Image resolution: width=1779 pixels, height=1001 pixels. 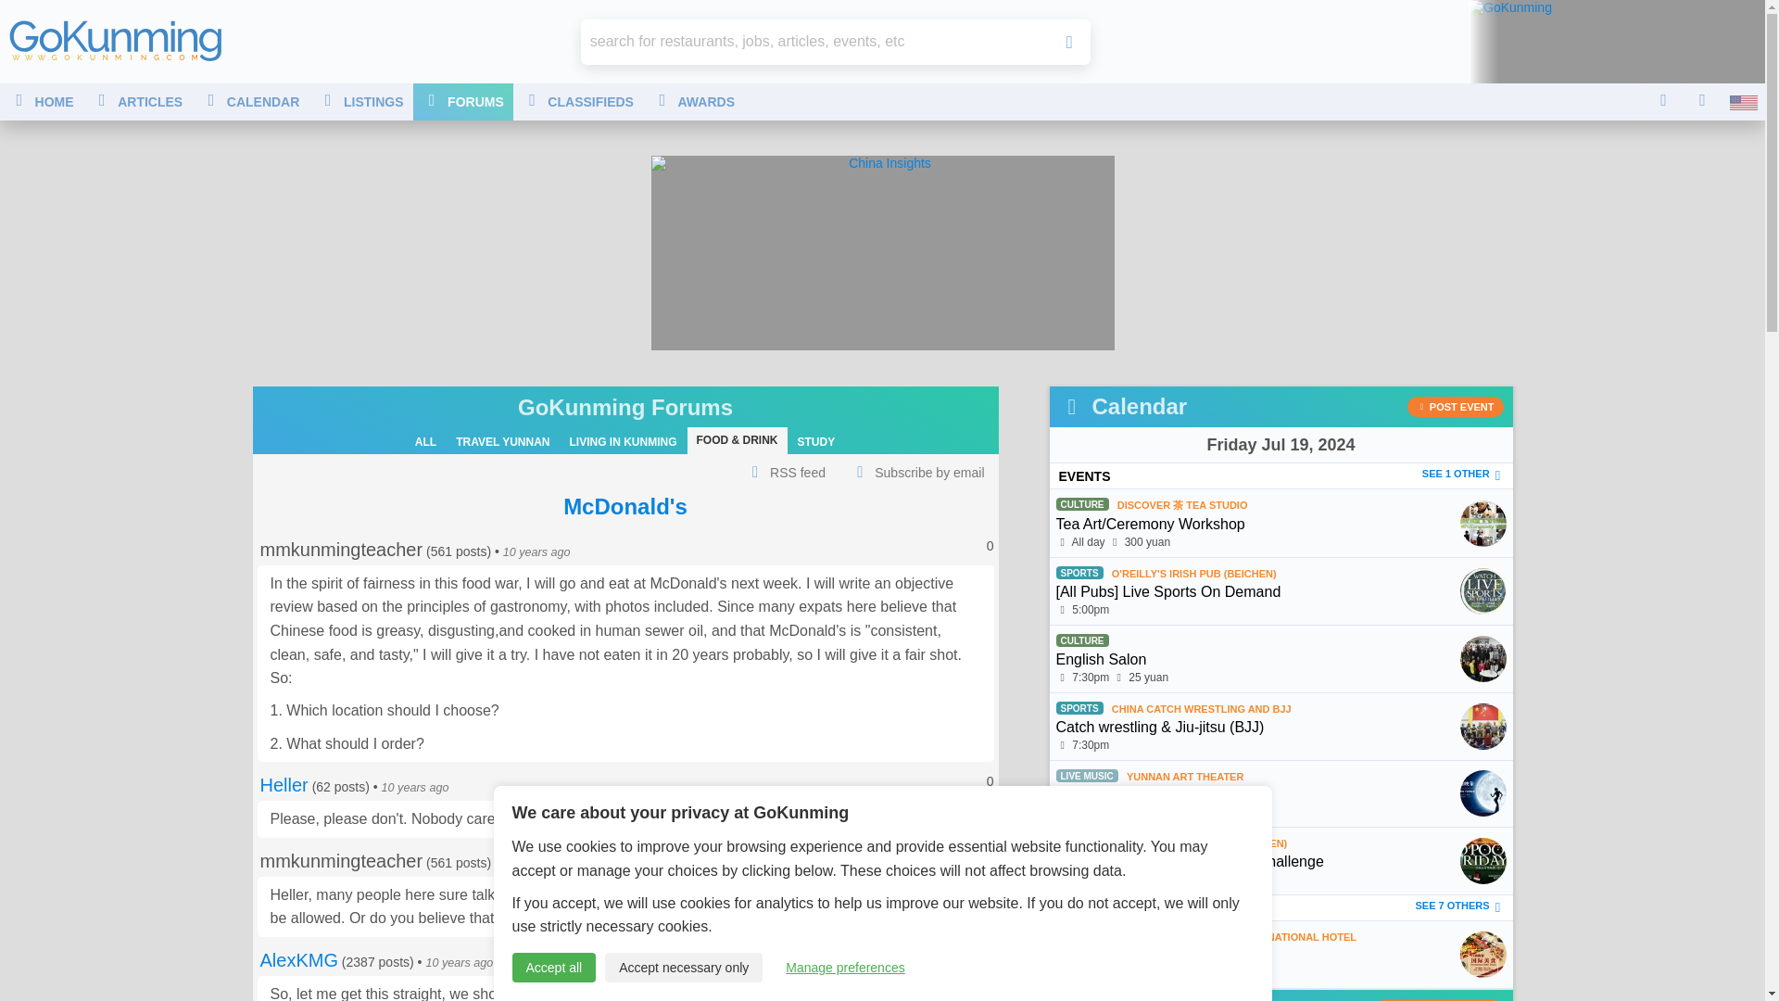 What do you see at coordinates (458, 963) in the screenshot?
I see `June 16, 2014, 3:53pm` at bounding box center [458, 963].